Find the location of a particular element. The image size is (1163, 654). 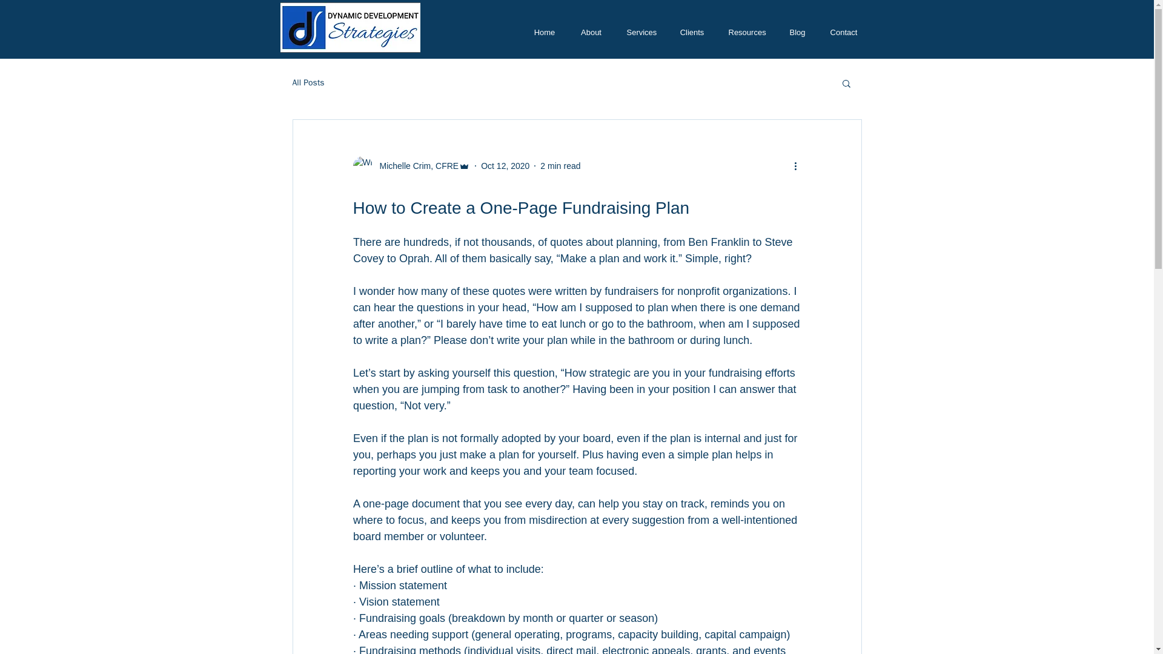

2 min read is located at coordinates (560, 165).